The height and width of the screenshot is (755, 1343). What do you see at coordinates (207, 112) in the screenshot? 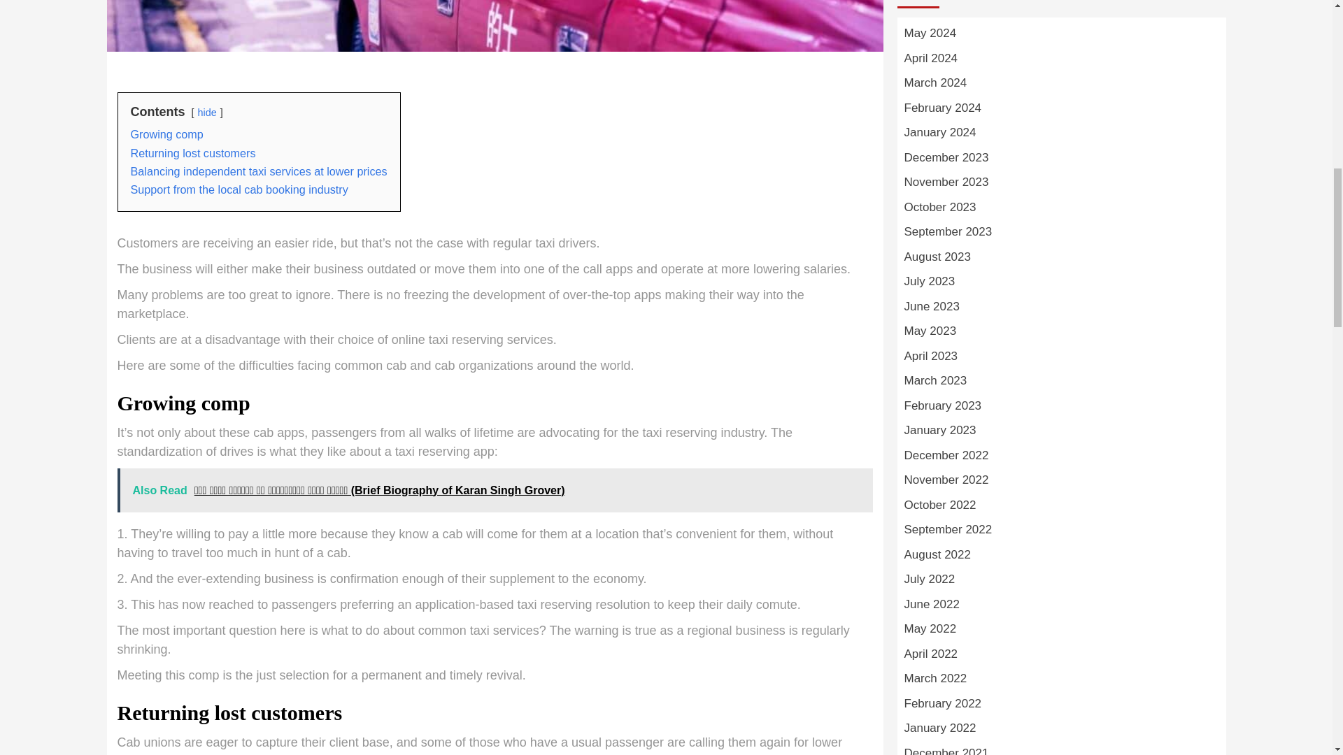
I see `hide` at bounding box center [207, 112].